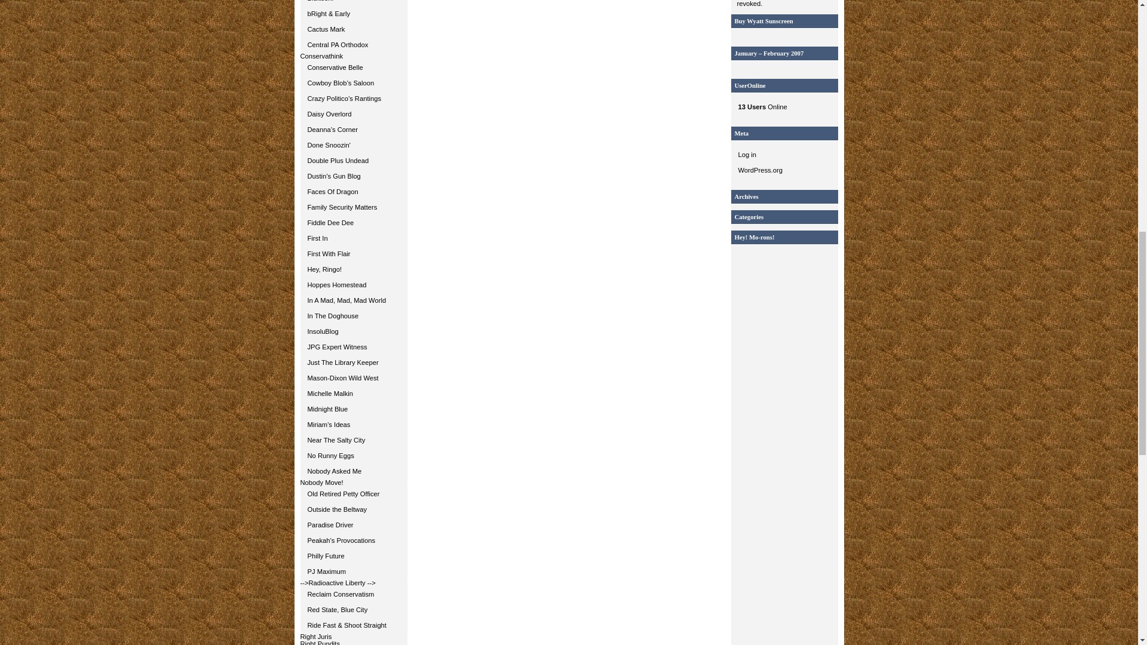 Image resolution: width=1147 pixels, height=645 pixels. Describe the element at coordinates (353, 29) in the screenshot. I see `Cactus Mark` at that location.